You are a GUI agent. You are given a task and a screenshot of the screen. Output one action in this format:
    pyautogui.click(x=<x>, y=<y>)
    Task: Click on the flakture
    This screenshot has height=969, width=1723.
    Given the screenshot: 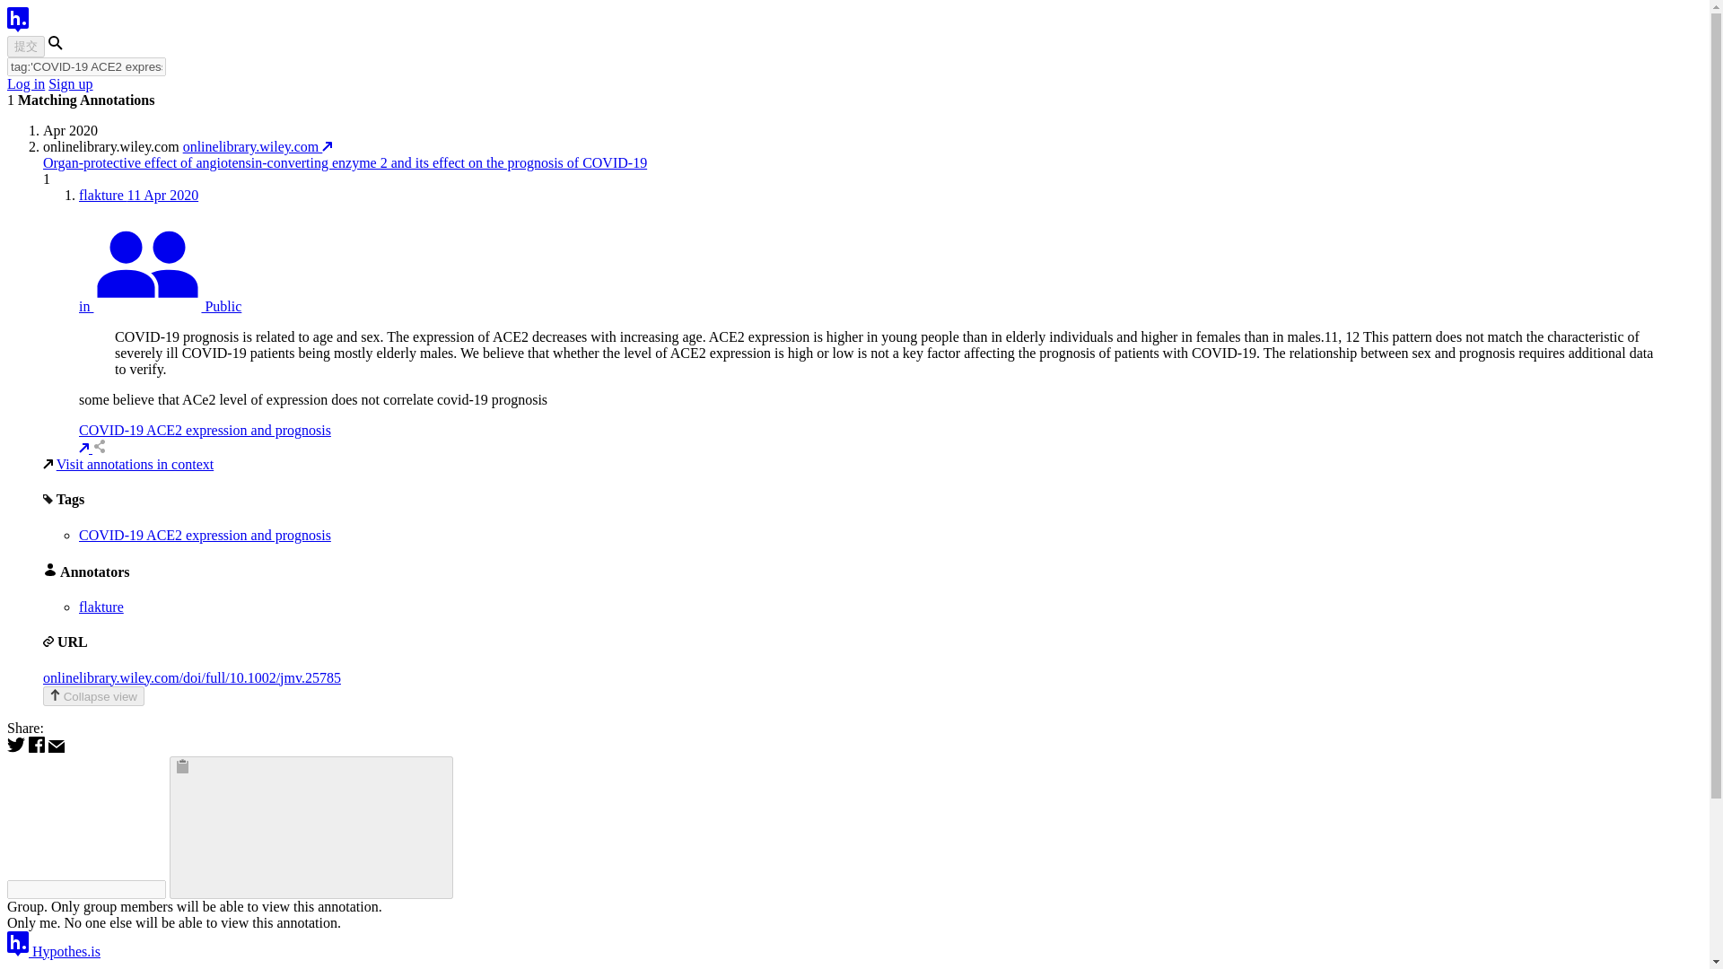 What is the action you would take?
    pyautogui.click(x=101, y=607)
    